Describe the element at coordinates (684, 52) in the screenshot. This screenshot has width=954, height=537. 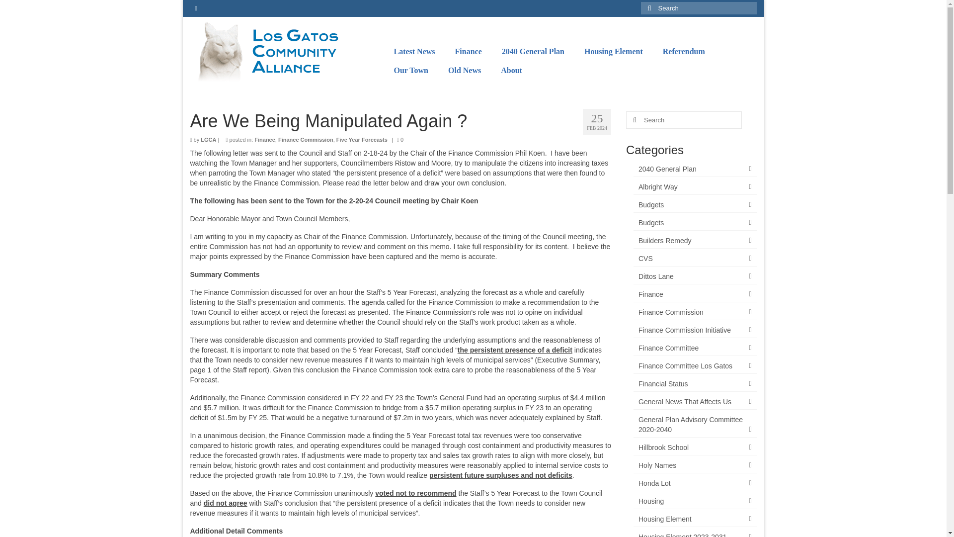
I see `Referendum` at that location.